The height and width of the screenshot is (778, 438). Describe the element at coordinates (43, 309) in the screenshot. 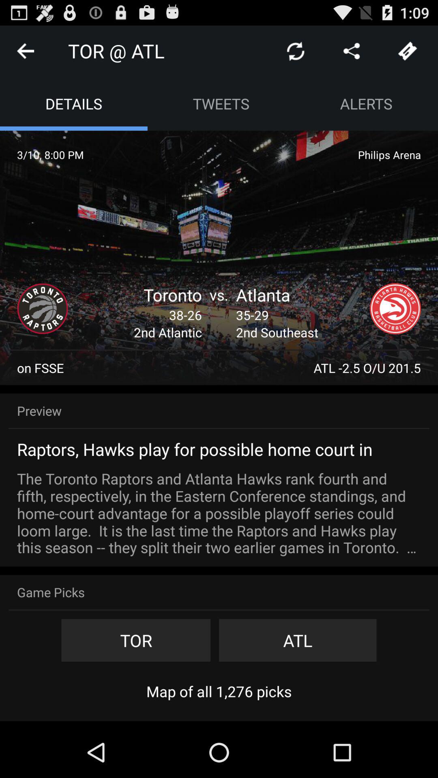

I see `view details about the toronto raptors` at that location.